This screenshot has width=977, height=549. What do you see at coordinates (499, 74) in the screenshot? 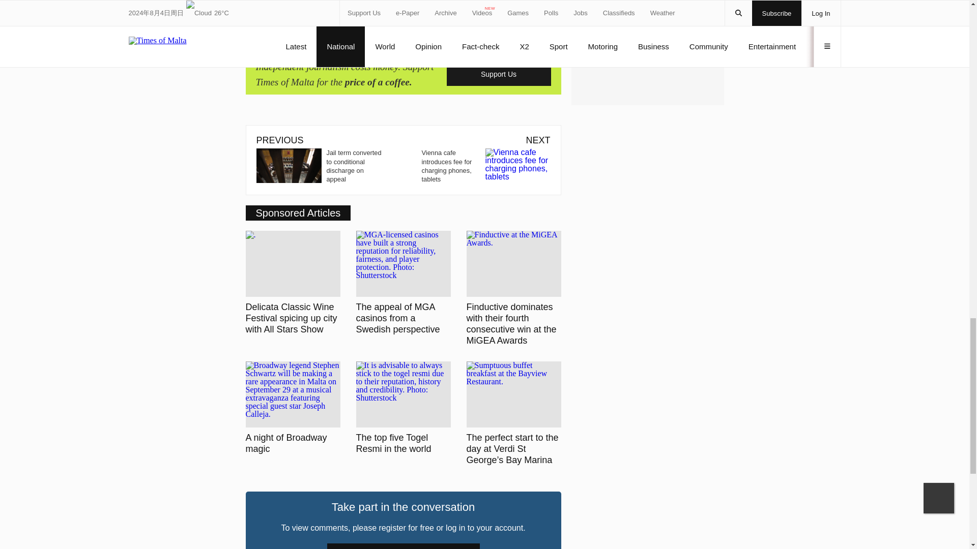
I see `Support Us` at bounding box center [499, 74].